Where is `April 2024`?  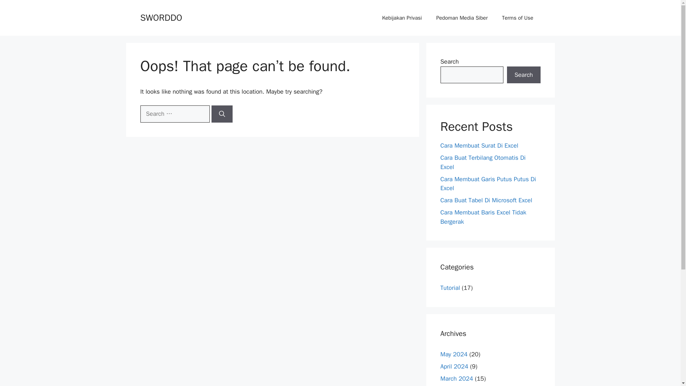 April 2024 is located at coordinates (454, 366).